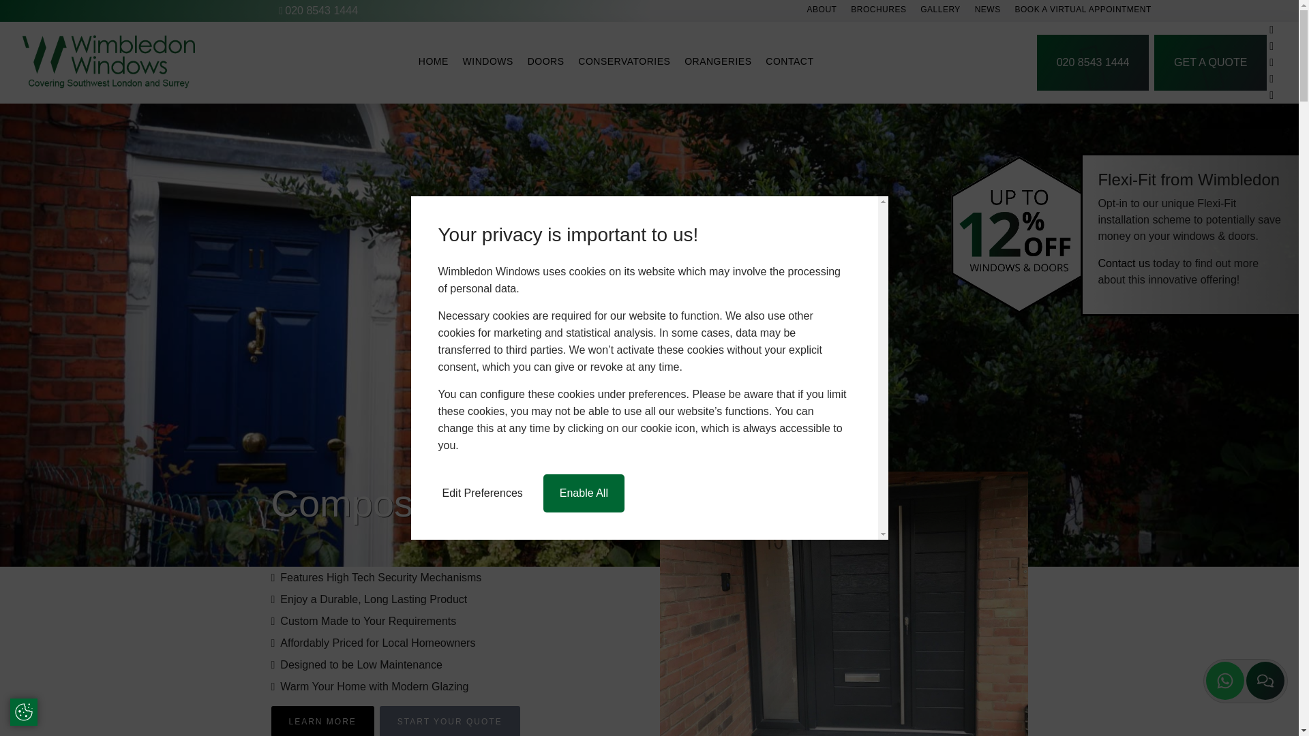  Describe the element at coordinates (988, 10) in the screenshot. I see `NEWS` at that location.